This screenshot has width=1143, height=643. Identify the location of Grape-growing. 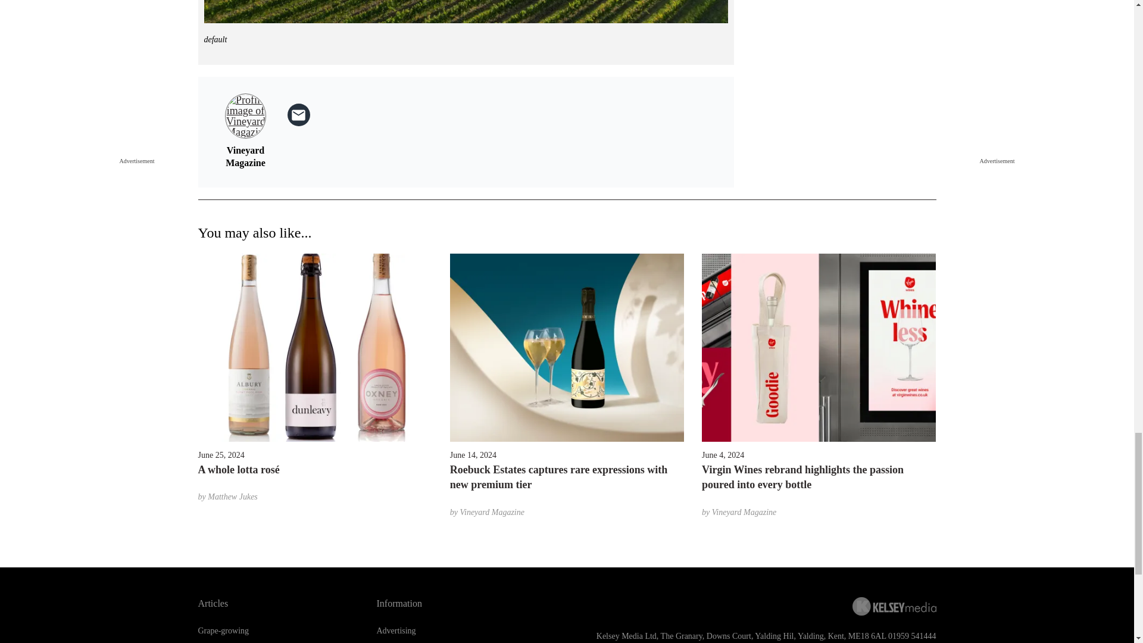
(223, 630).